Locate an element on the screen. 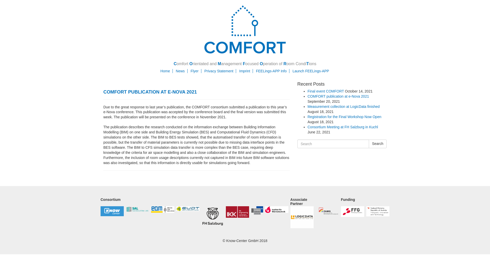 The width and height of the screenshot is (490, 276). COMFORT publication at e-Nova 2021 is located at coordinates (338, 96).